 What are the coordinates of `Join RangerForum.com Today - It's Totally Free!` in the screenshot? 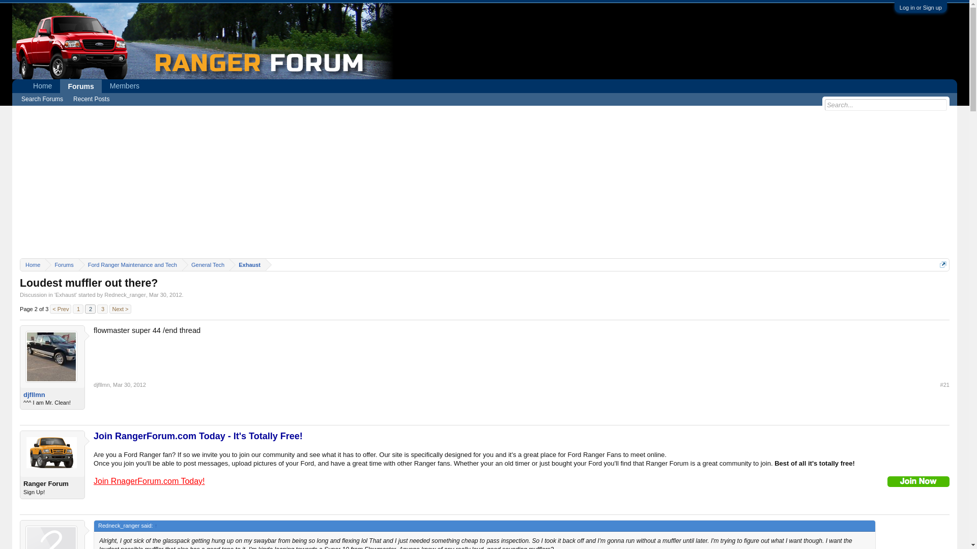 It's located at (198, 437).